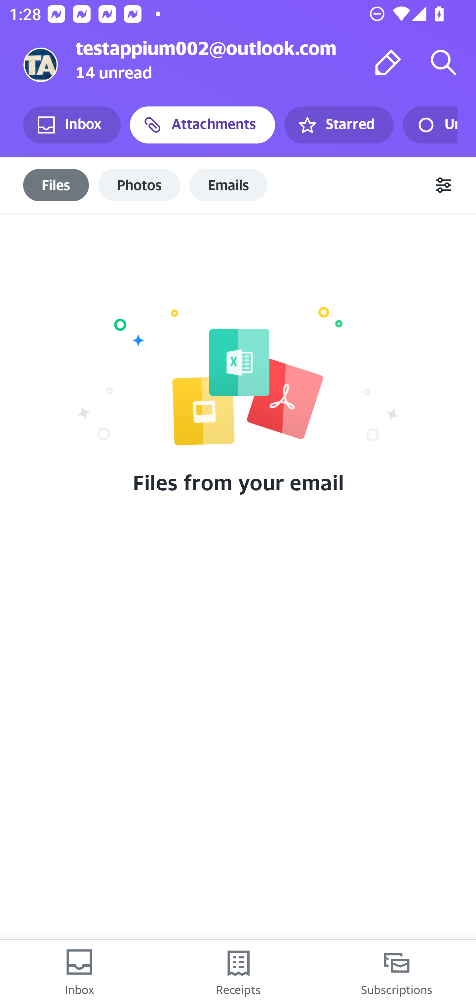  I want to click on Compose, so click(388, 62).